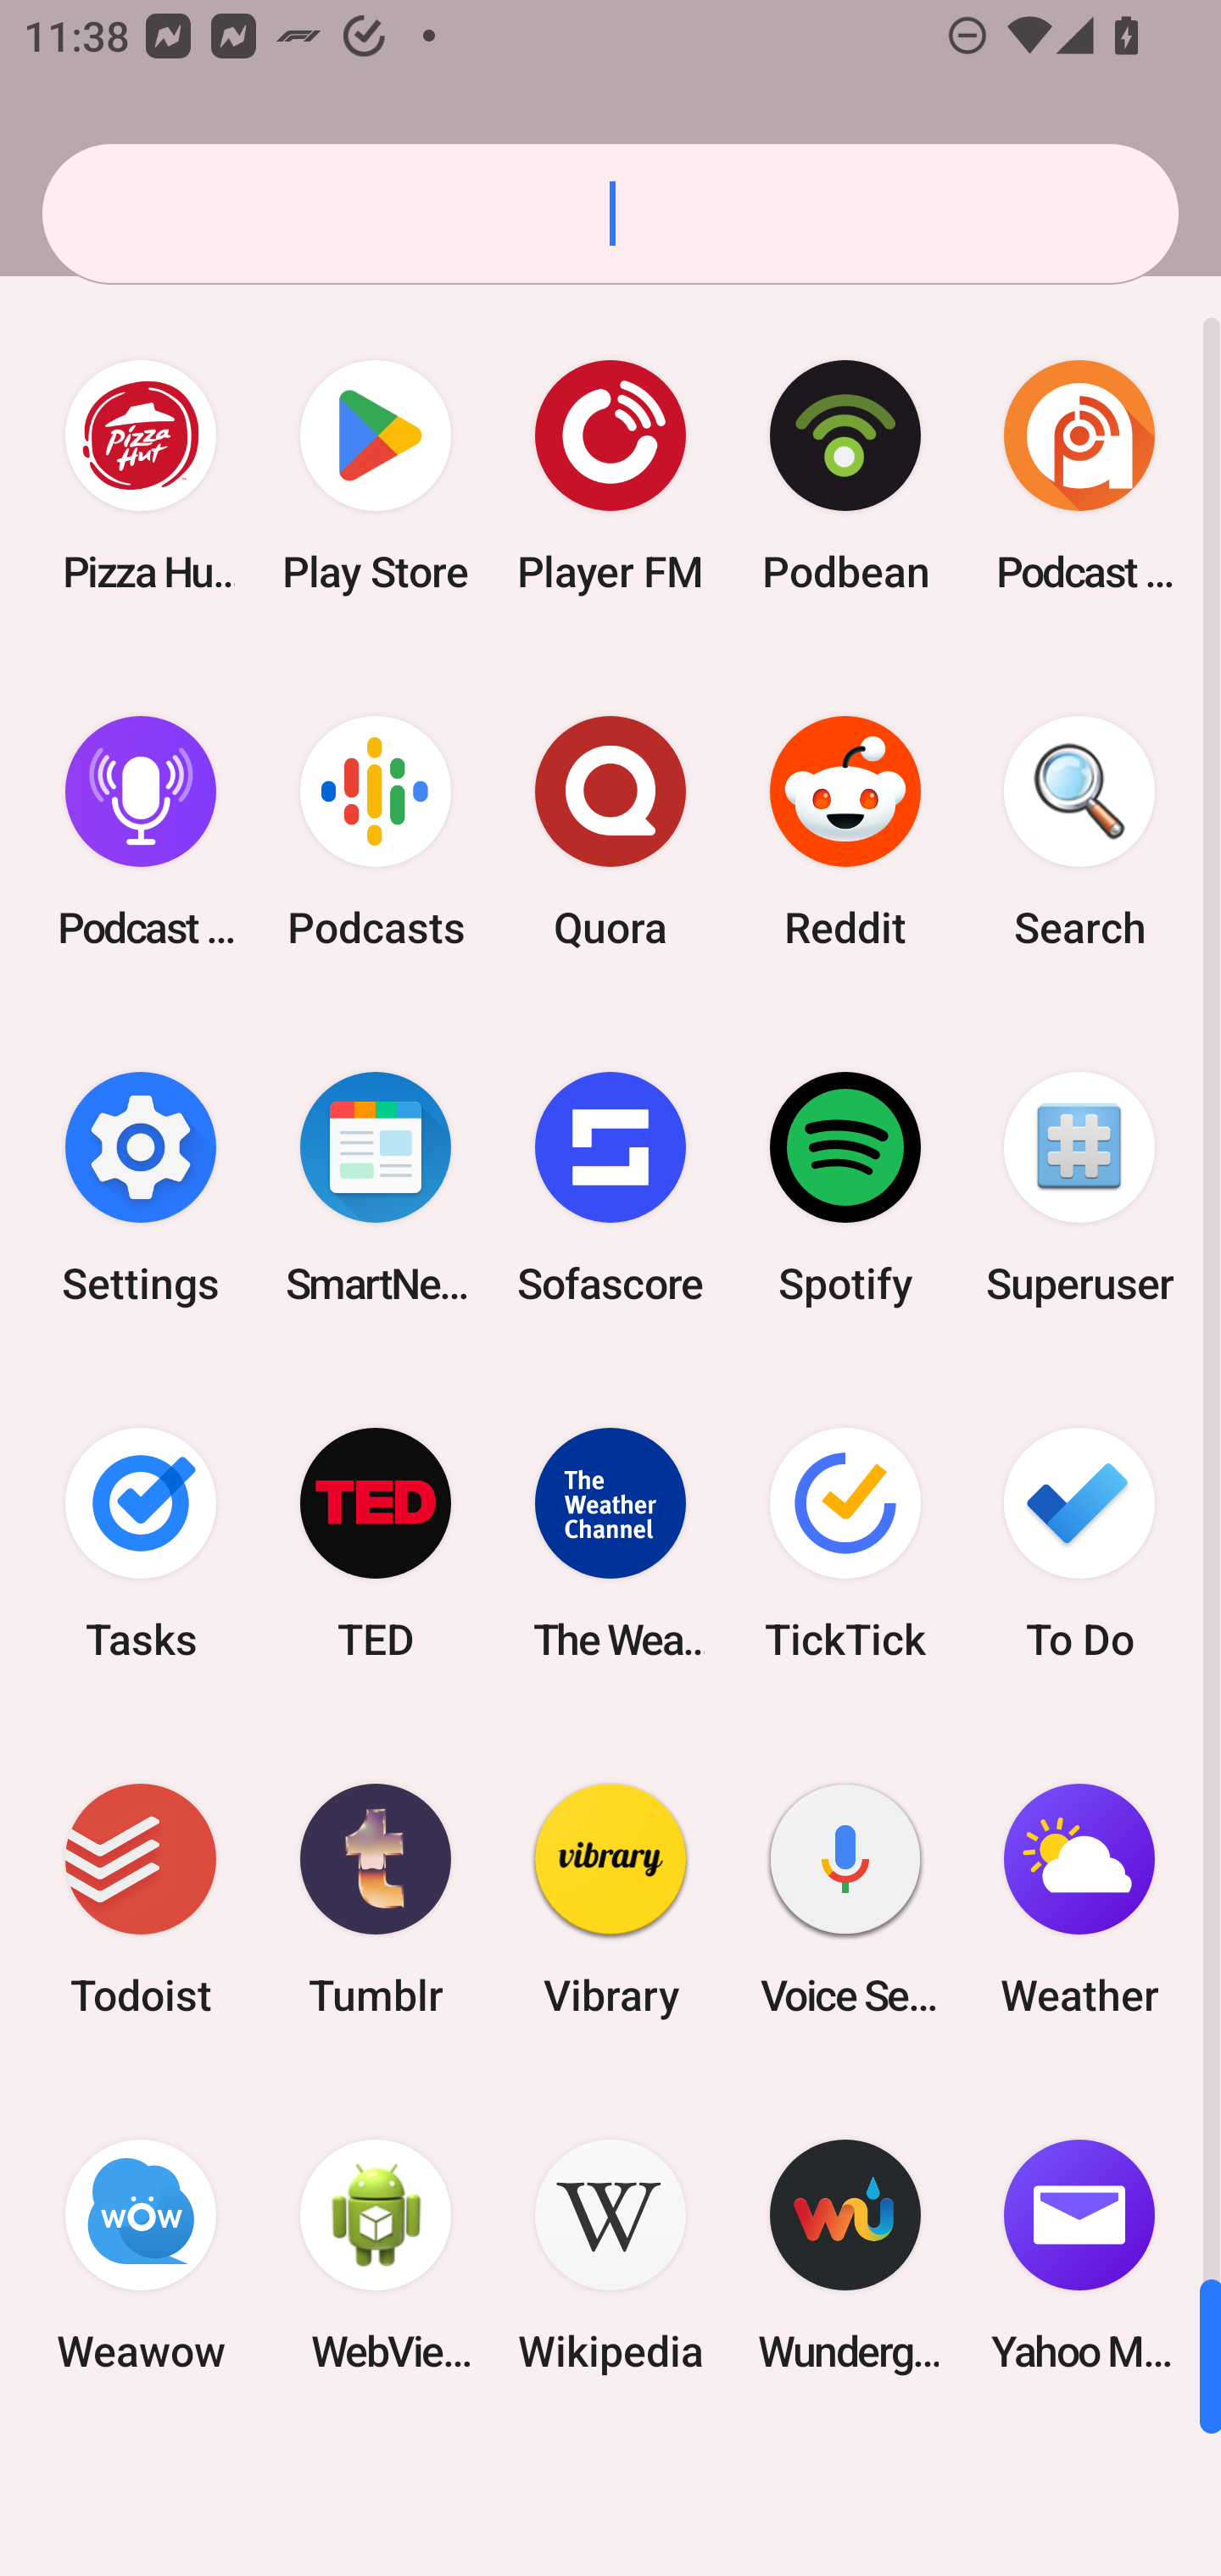  Describe the element at coordinates (376, 1900) in the screenshot. I see `Tumblr` at that location.